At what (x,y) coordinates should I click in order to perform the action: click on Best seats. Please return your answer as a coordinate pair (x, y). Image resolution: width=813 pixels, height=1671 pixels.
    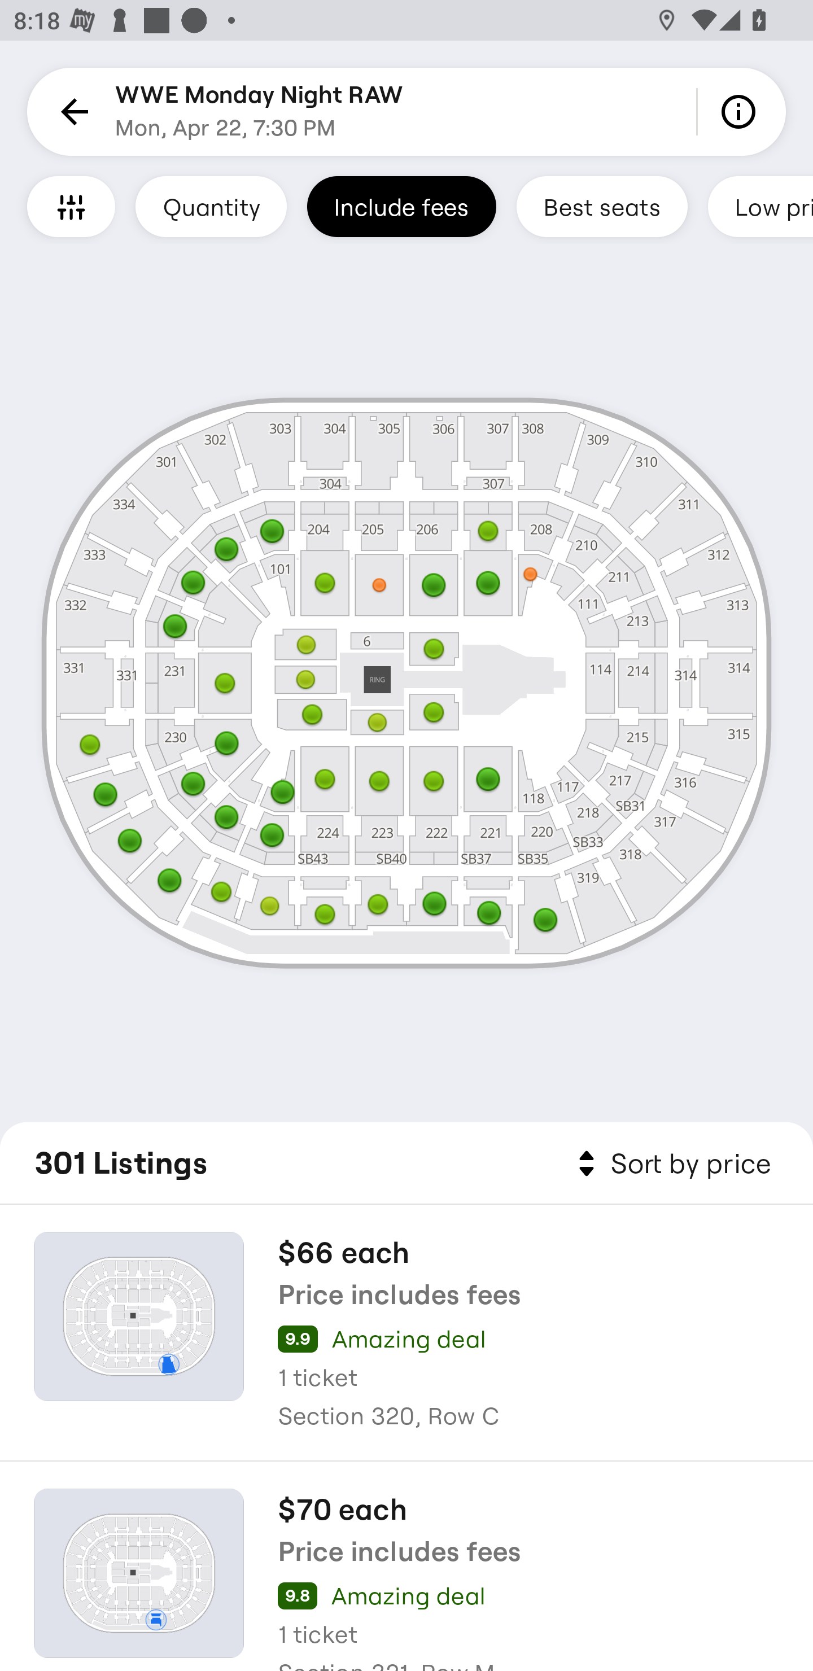
    Looking at the image, I should click on (602, 206).